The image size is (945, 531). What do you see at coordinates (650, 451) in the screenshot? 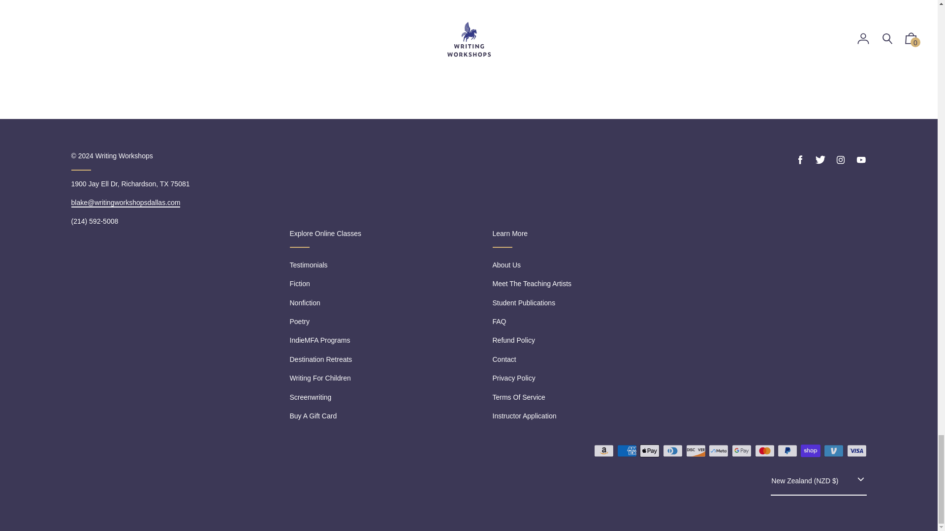
I see `Apple Pay` at bounding box center [650, 451].